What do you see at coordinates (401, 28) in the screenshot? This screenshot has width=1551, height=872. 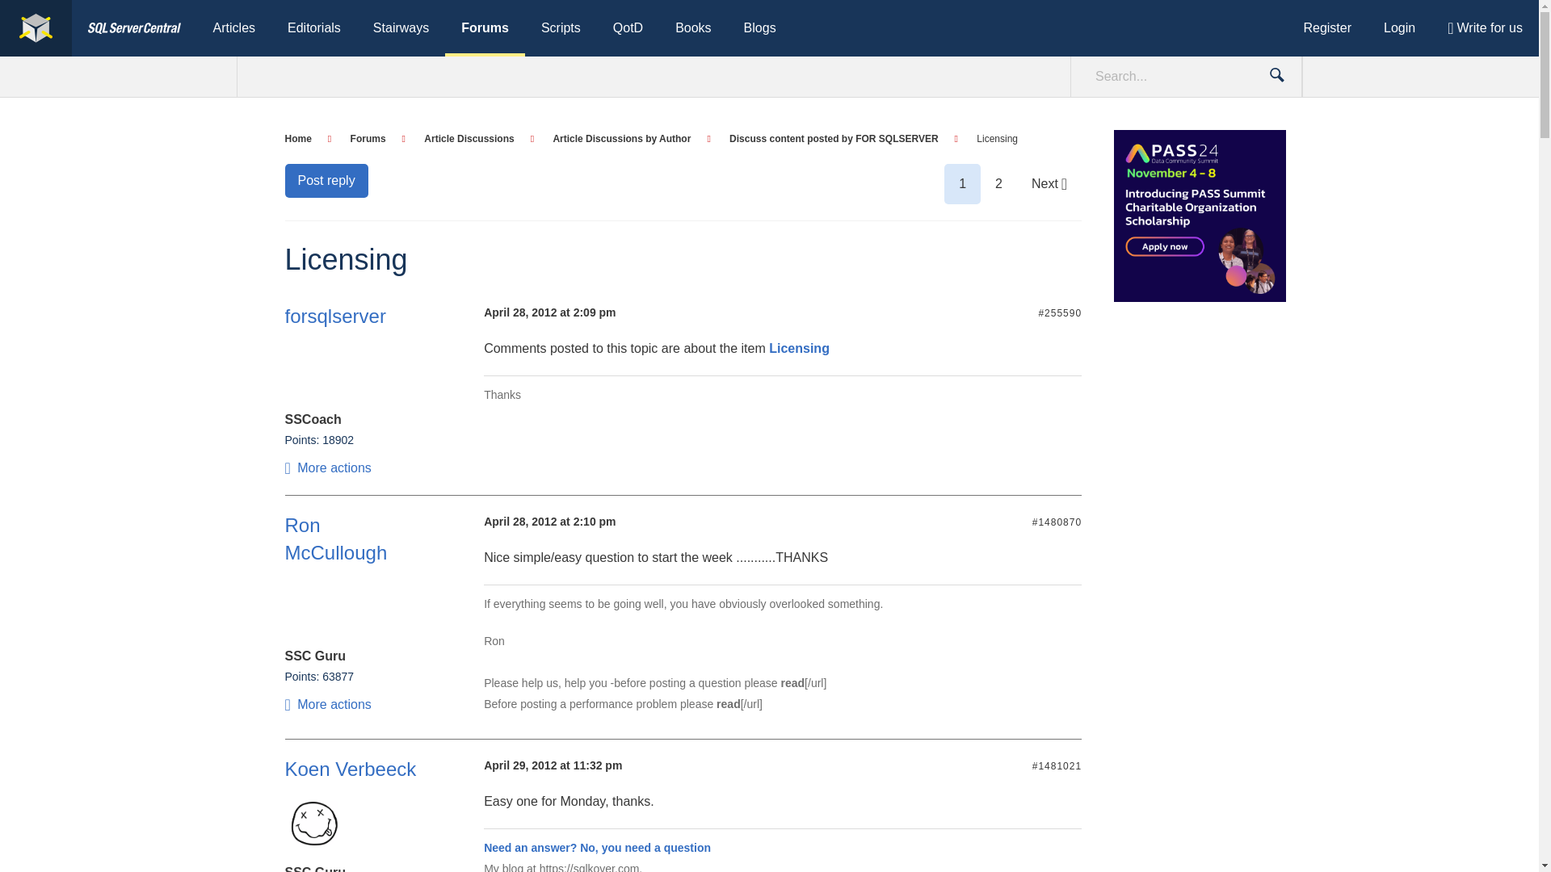 I see `Stairways` at bounding box center [401, 28].